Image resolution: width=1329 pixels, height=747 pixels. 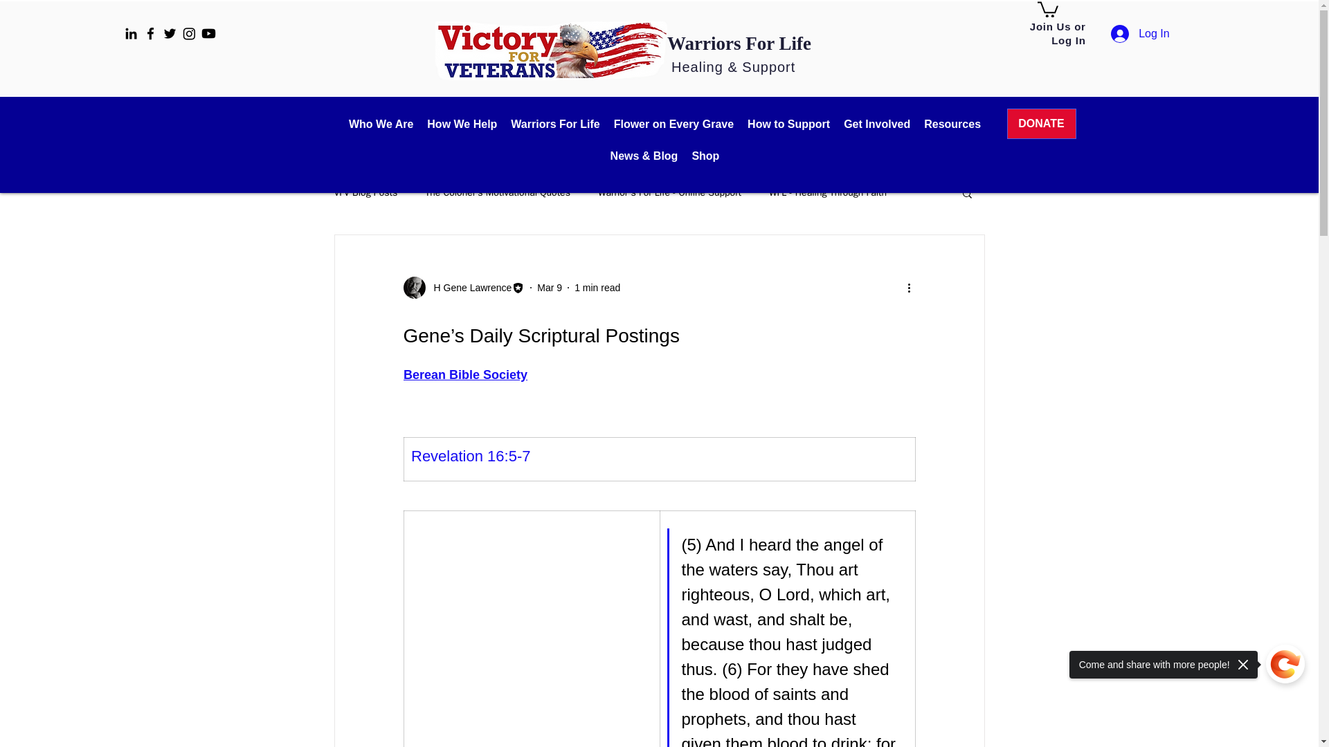 I want to click on H Gene Lawrence, so click(x=468, y=288).